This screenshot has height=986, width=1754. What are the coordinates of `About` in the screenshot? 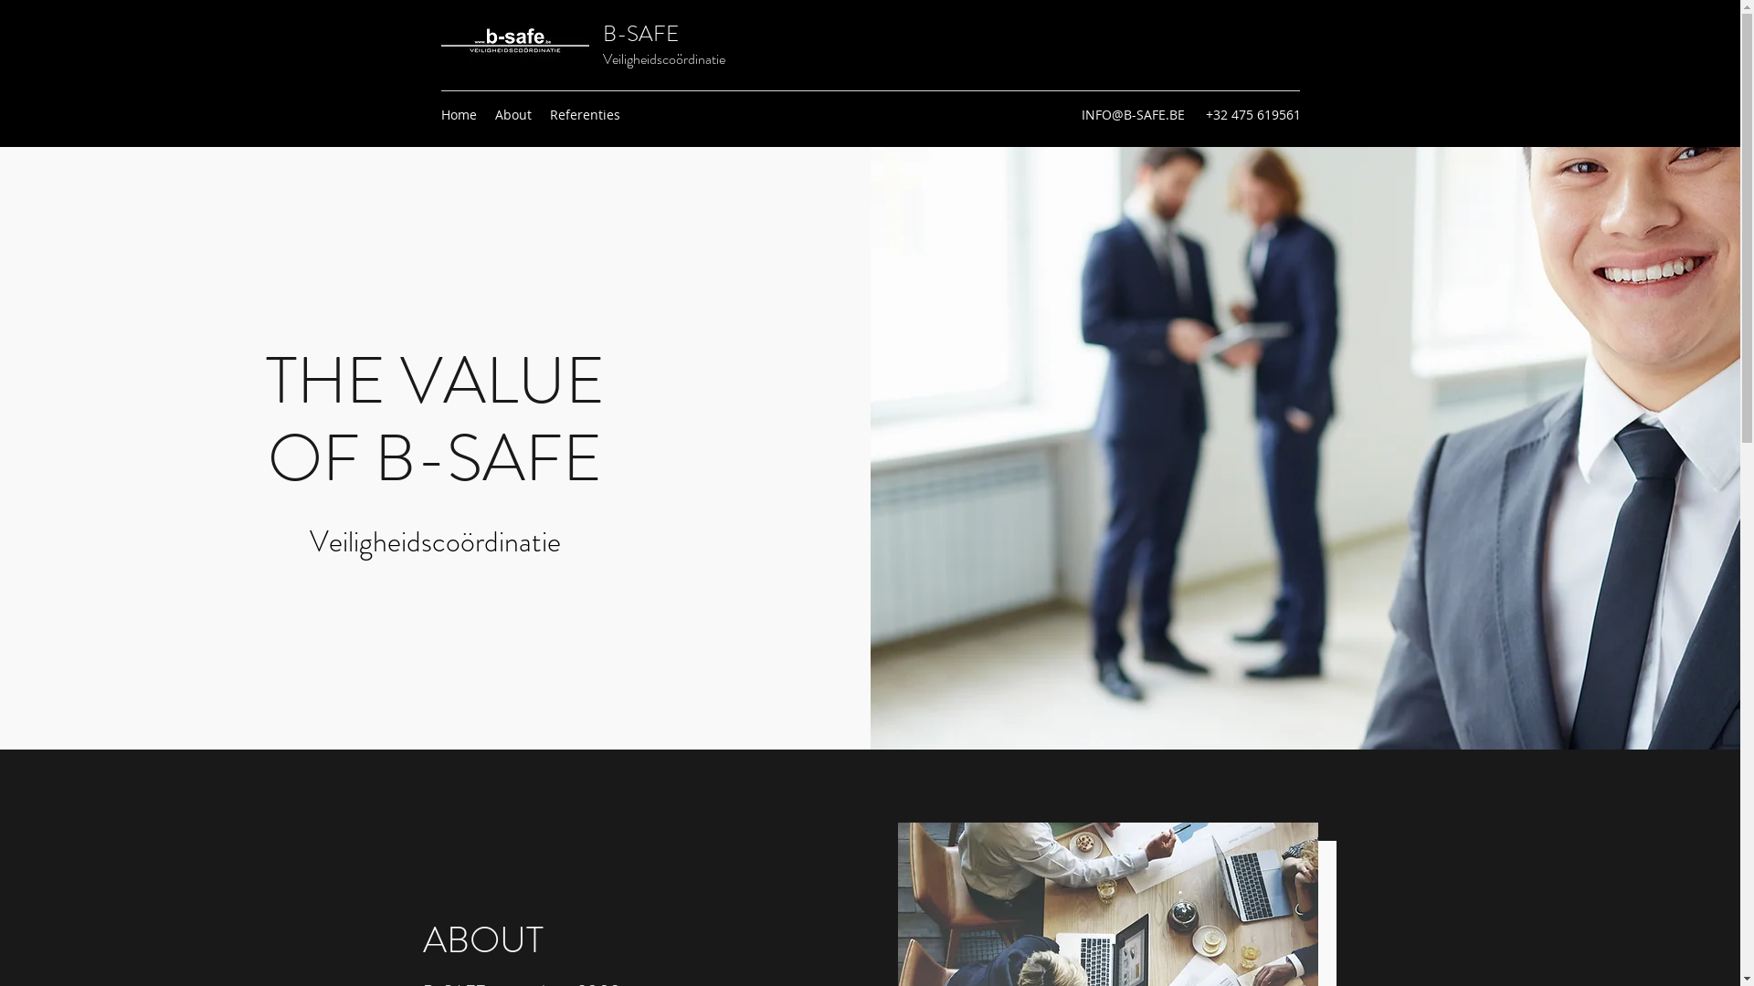 It's located at (513, 115).